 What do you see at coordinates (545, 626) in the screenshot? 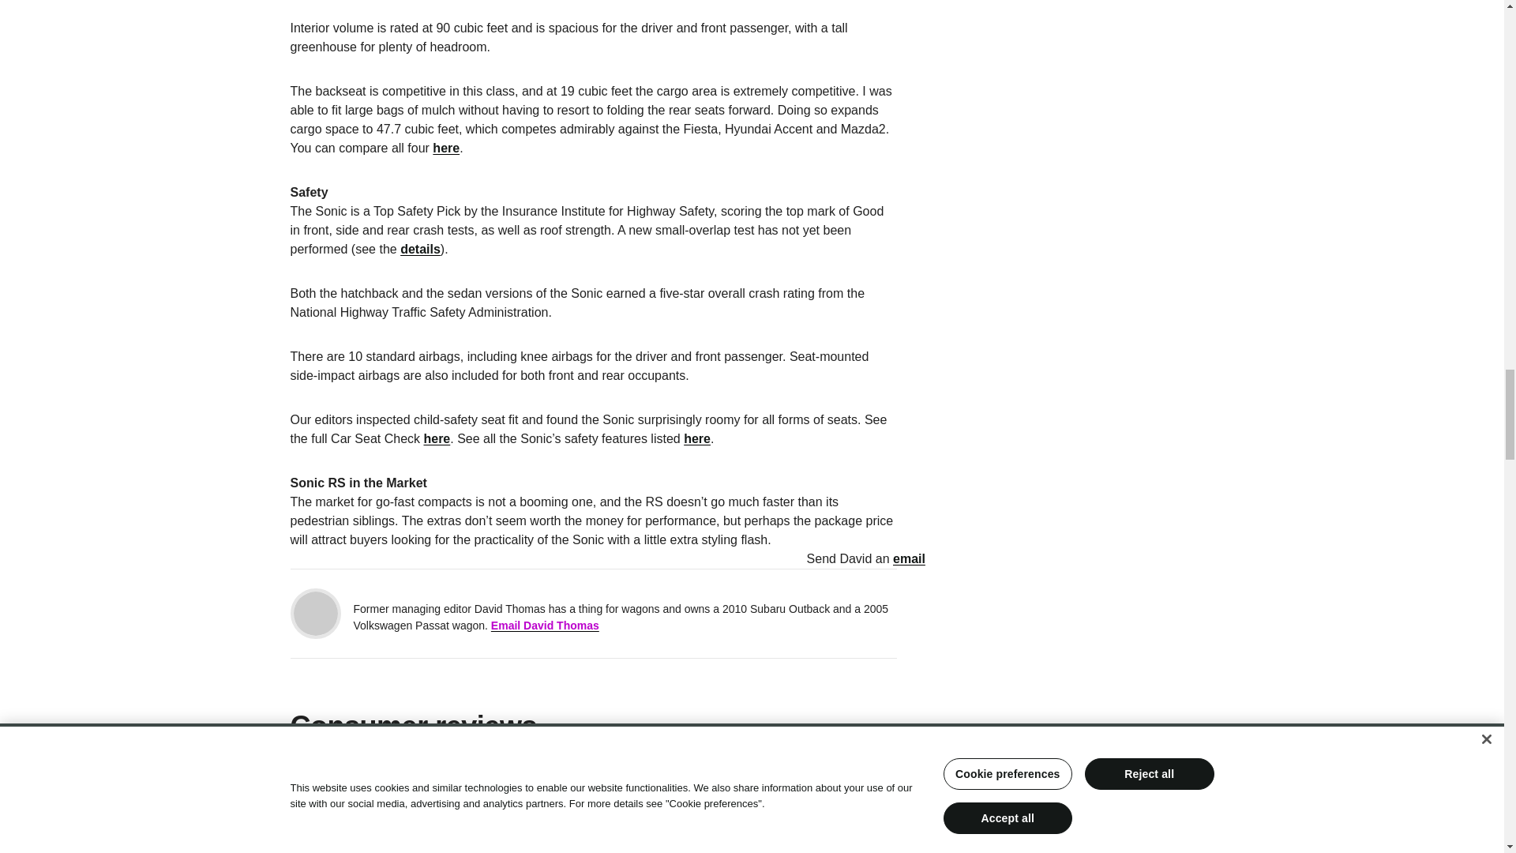
I see `Email David Thomas` at bounding box center [545, 626].